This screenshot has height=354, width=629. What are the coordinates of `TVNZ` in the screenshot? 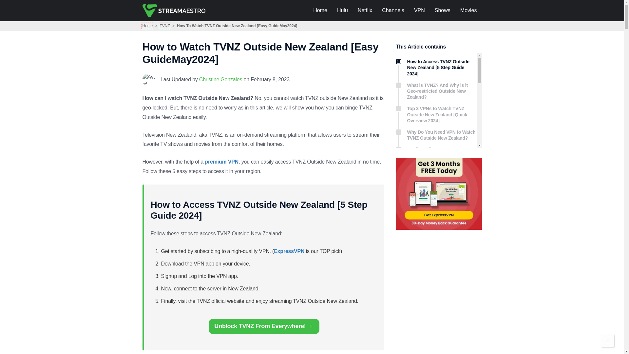 It's located at (164, 26).